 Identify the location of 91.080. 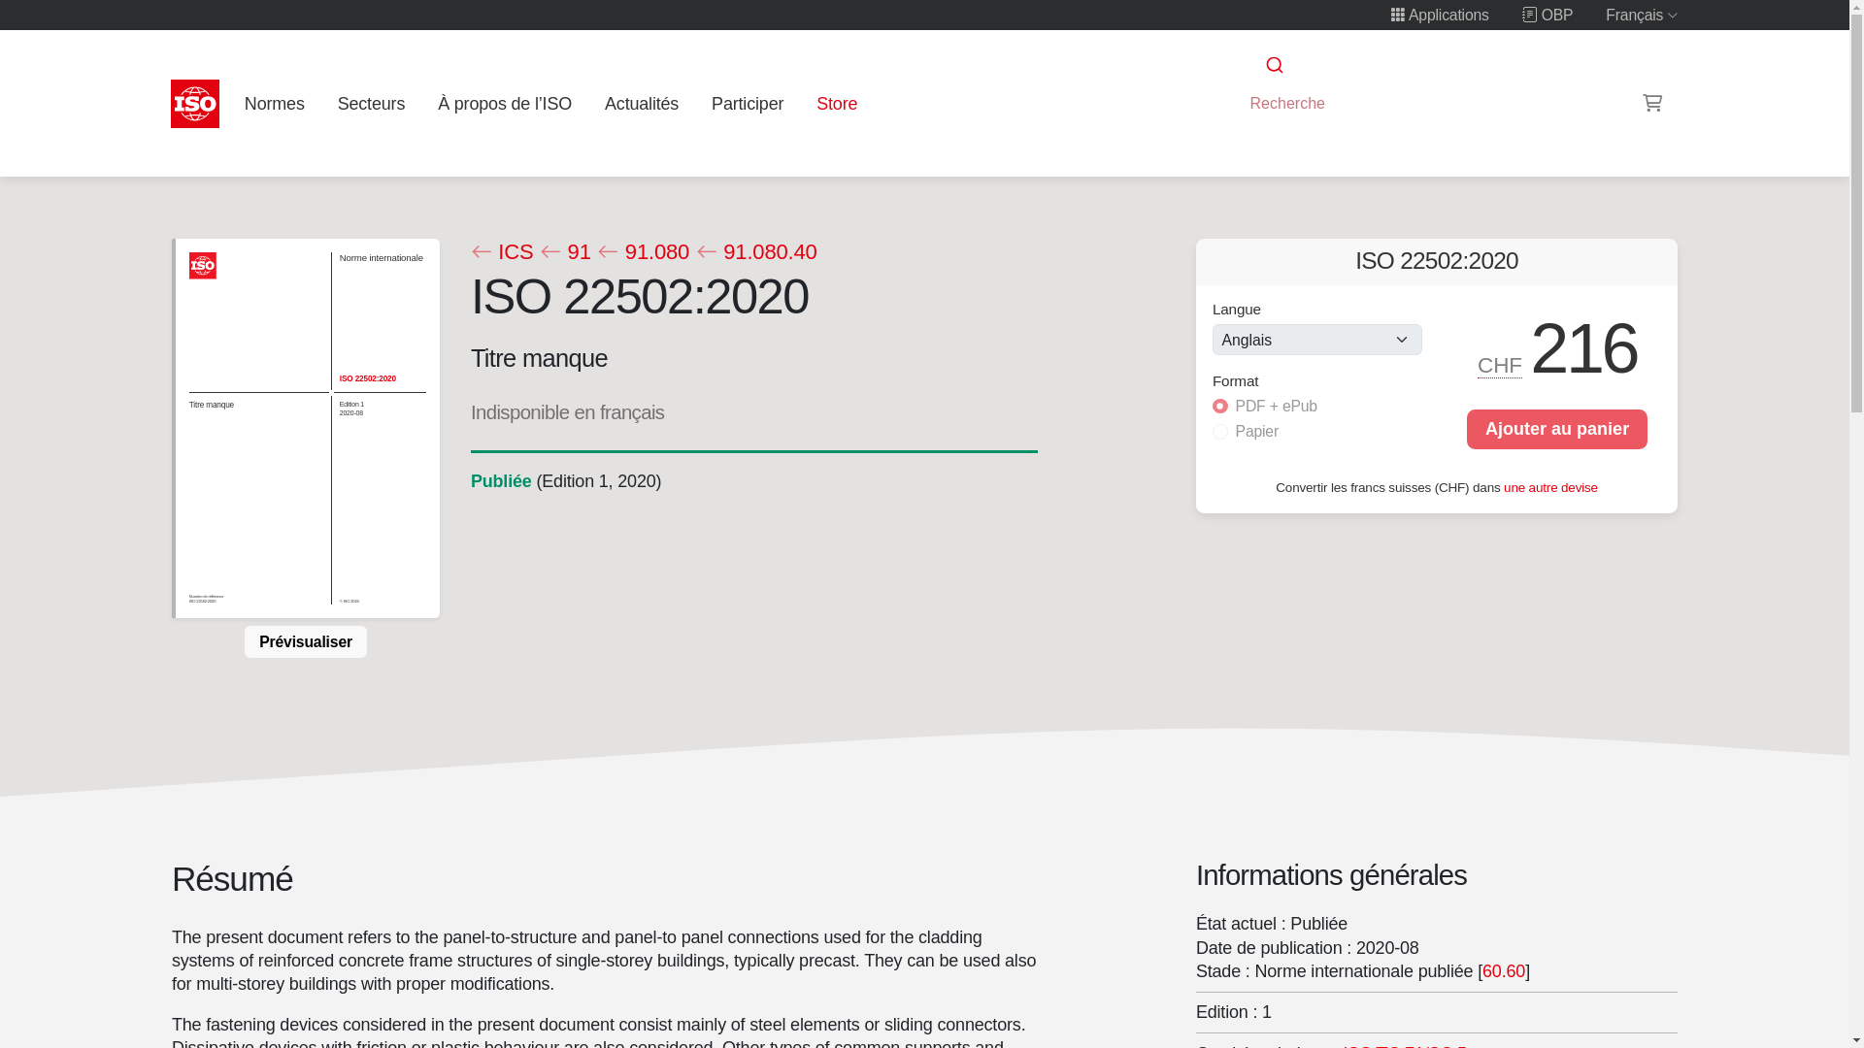
(643, 252).